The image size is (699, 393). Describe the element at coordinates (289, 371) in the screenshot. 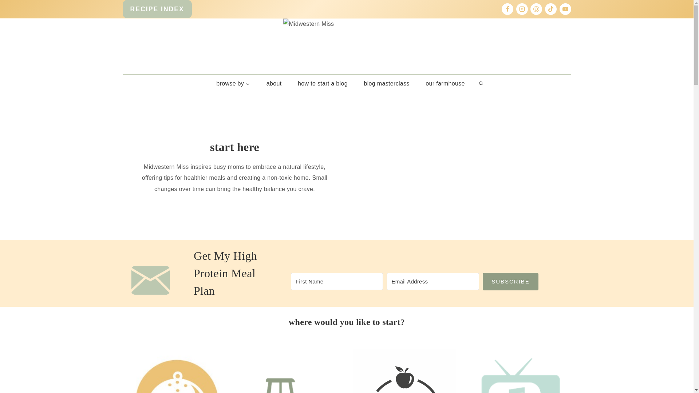

I see `Farm Life` at that location.